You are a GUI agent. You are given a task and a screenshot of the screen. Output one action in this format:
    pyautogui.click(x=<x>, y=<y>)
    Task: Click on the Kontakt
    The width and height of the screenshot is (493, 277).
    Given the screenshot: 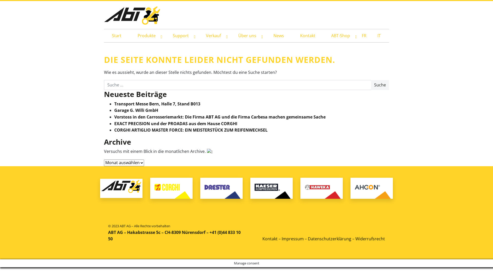 What is the action you would take?
    pyautogui.click(x=270, y=239)
    